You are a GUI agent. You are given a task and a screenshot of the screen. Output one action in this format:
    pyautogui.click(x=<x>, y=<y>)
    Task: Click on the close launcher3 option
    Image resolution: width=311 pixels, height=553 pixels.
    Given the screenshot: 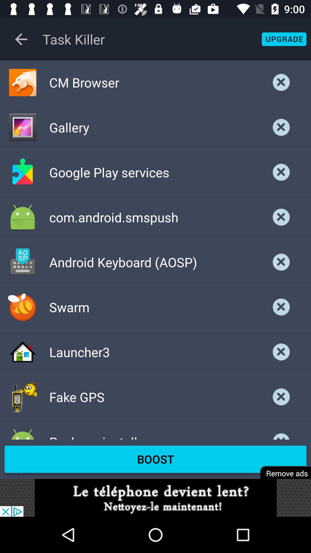 What is the action you would take?
    pyautogui.click(x=281, y=352)
    